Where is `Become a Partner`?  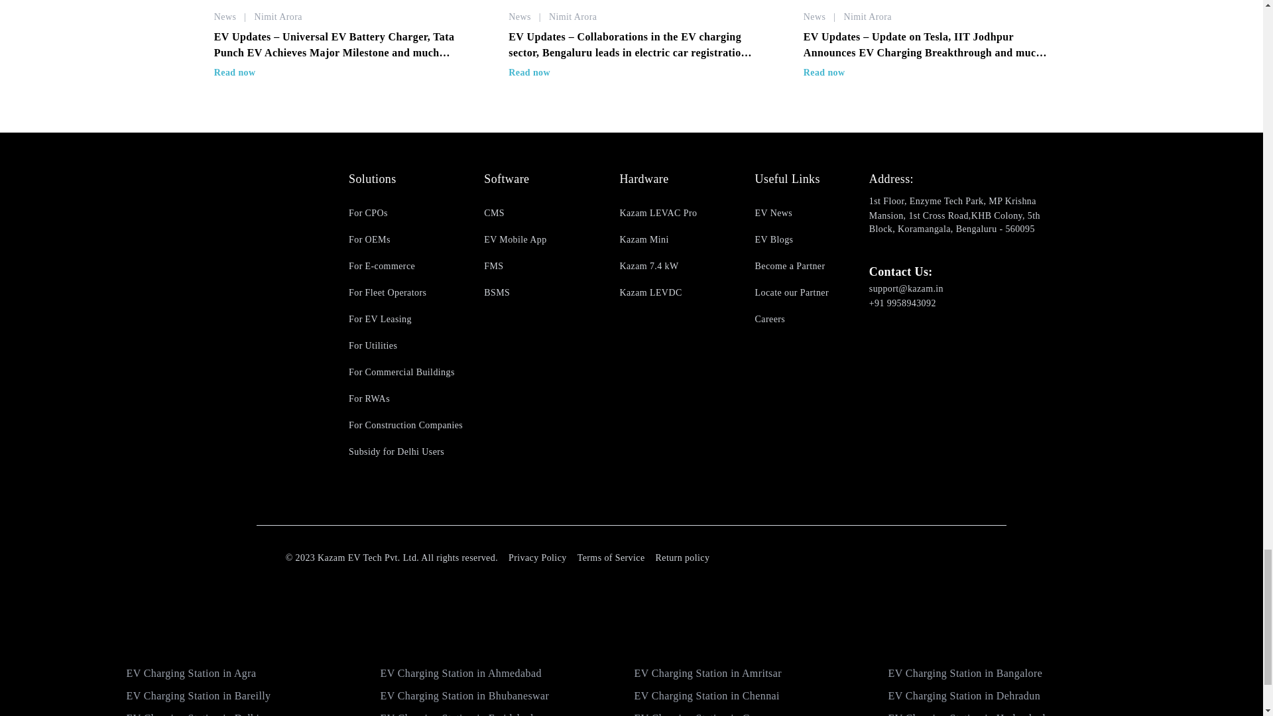
Become a Partner is located at coordinates (812, 267).